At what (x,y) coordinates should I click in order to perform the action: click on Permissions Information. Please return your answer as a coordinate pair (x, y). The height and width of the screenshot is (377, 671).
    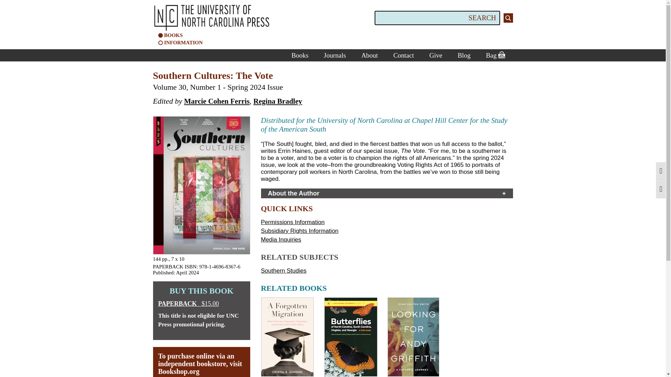
    Looking at the image, I should click on (292, 222).